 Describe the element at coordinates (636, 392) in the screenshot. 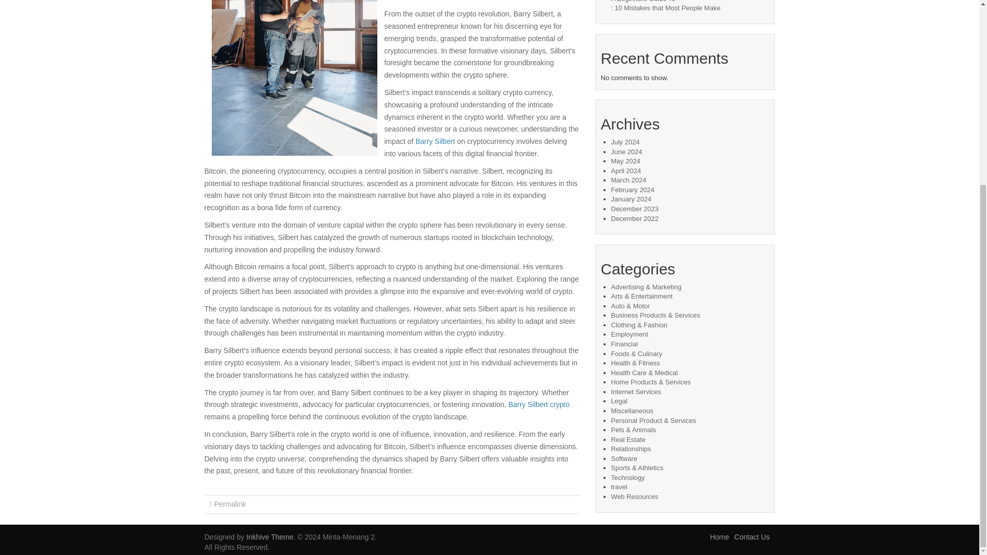

I see `Internet Services` at that location.